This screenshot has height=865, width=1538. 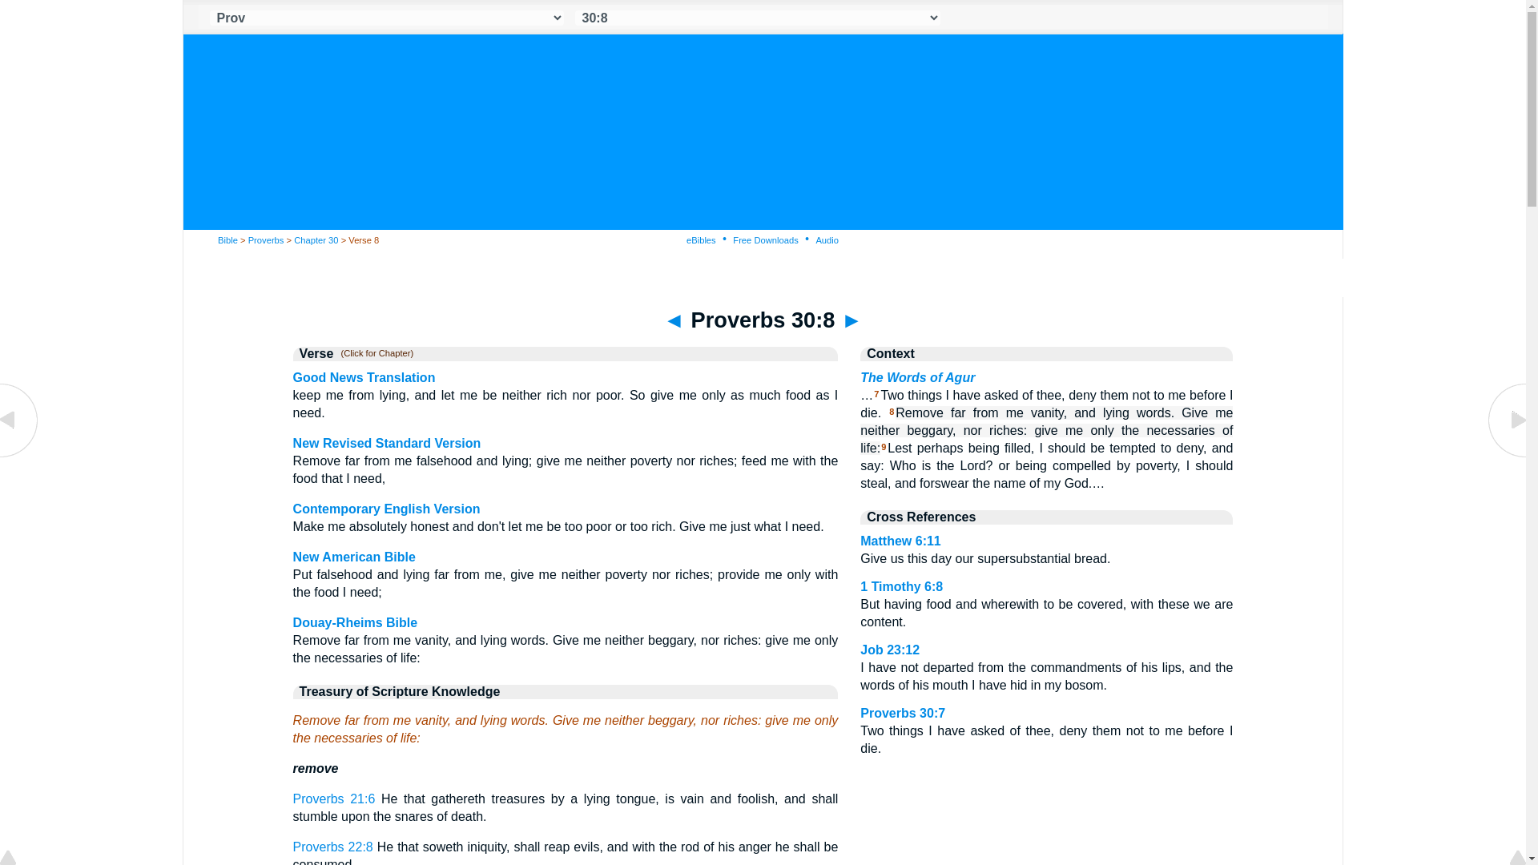 What do you see at coordinates (227, 239) in the screenshot?
I see `Bible` at bounding box center [227, 239].